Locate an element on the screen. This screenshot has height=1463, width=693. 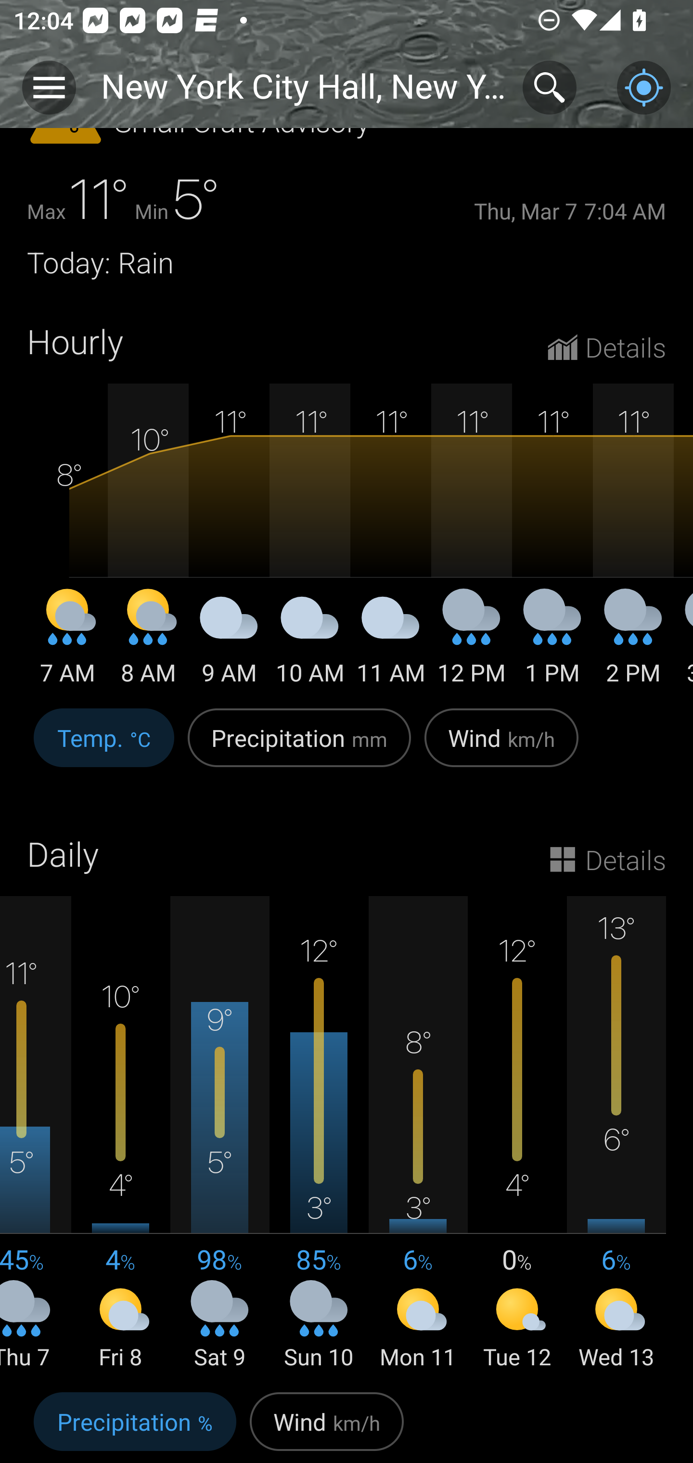
Wind km/h is located at coordinates (501, 748).